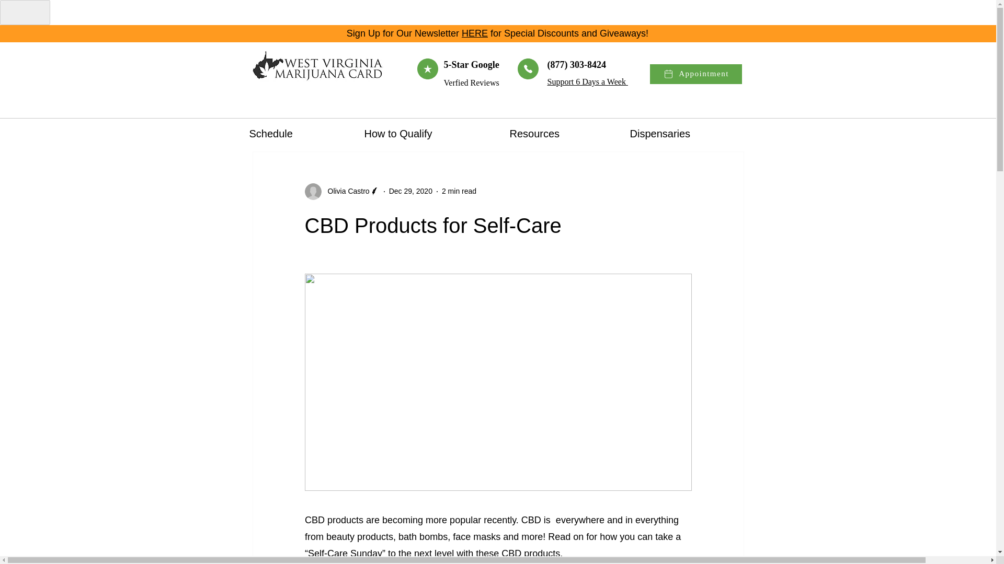 Image resolution: width=1004 pixels, height=564 pixels. Describe the element at coordinates (696, 74) in the screenshot. I see `Appointment` at that location.